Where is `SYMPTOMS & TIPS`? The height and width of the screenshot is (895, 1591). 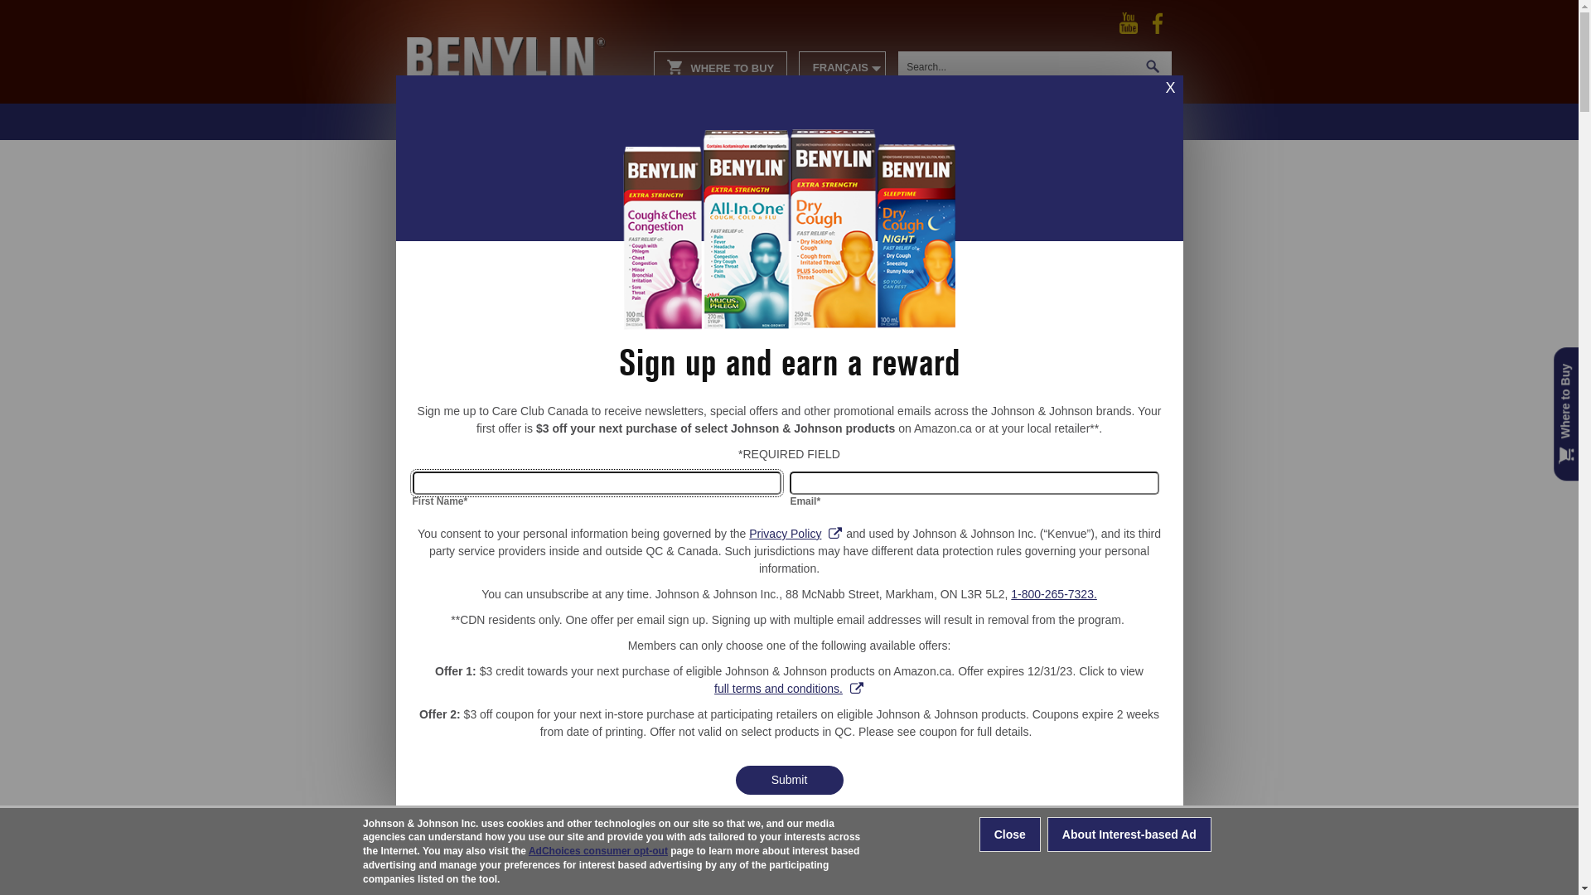
SYMPTOMS & TIPS is located at coordinates (961, 122).